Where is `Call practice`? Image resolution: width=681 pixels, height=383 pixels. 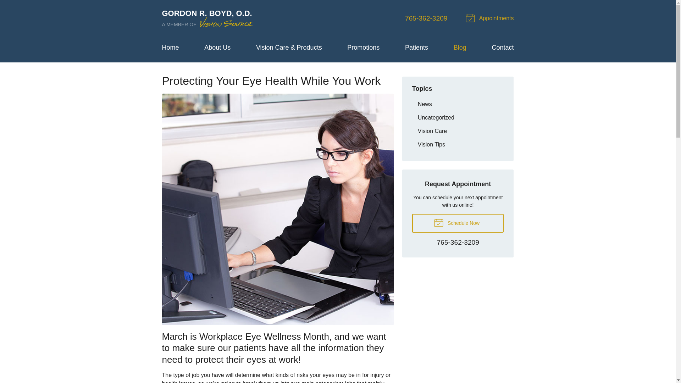 Call practice is located at coordinates (426, 18).